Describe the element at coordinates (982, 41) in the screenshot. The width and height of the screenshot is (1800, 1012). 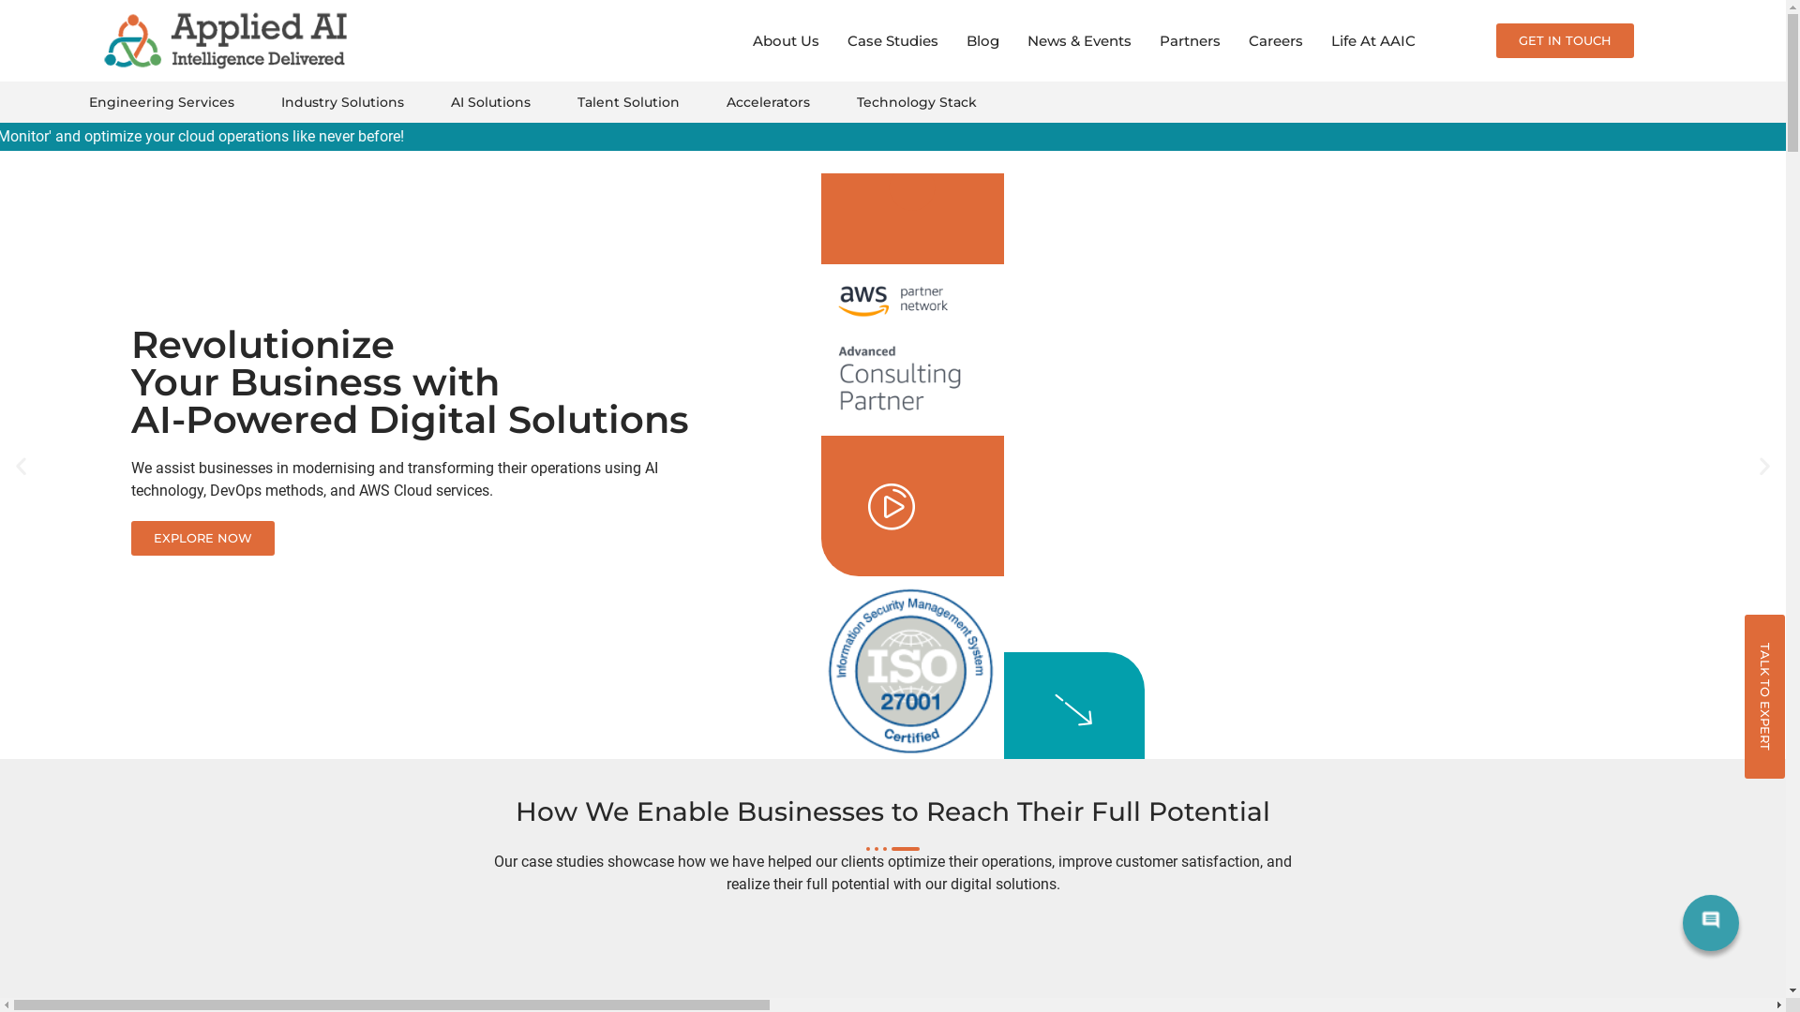
I see `Blog` at that location.